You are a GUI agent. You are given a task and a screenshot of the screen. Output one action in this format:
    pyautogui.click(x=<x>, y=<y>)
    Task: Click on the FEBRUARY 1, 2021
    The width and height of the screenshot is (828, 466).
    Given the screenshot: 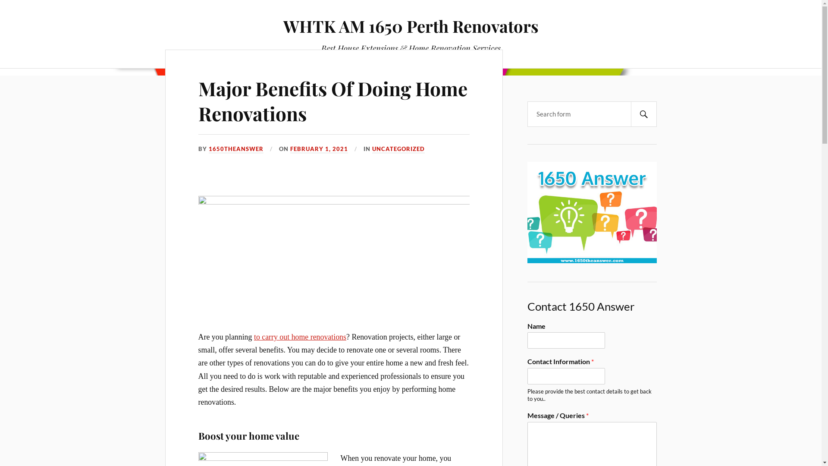 What is the action you would take?
    pyautogui.click(x=319, y=149)
    